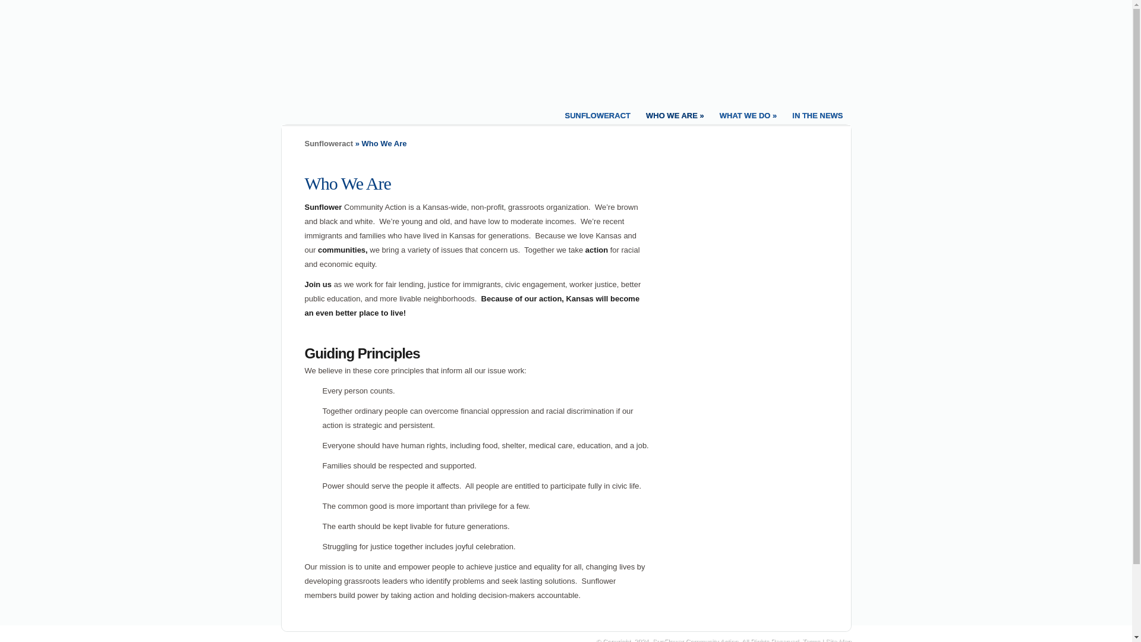 The width and height of the screenshot is (1141, 642). I want to click on Site Map, so click(838, 640).